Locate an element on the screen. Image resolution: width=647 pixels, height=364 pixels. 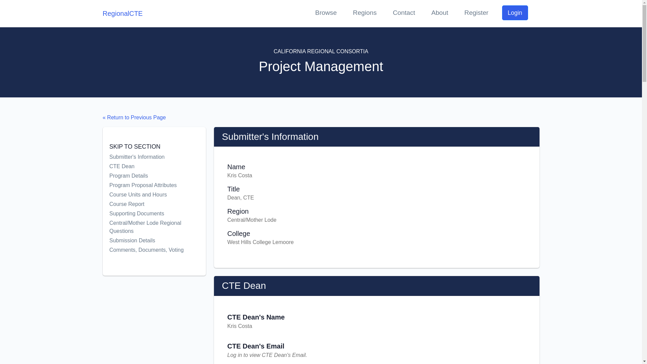
Contact is located at coordinates (404, 13).